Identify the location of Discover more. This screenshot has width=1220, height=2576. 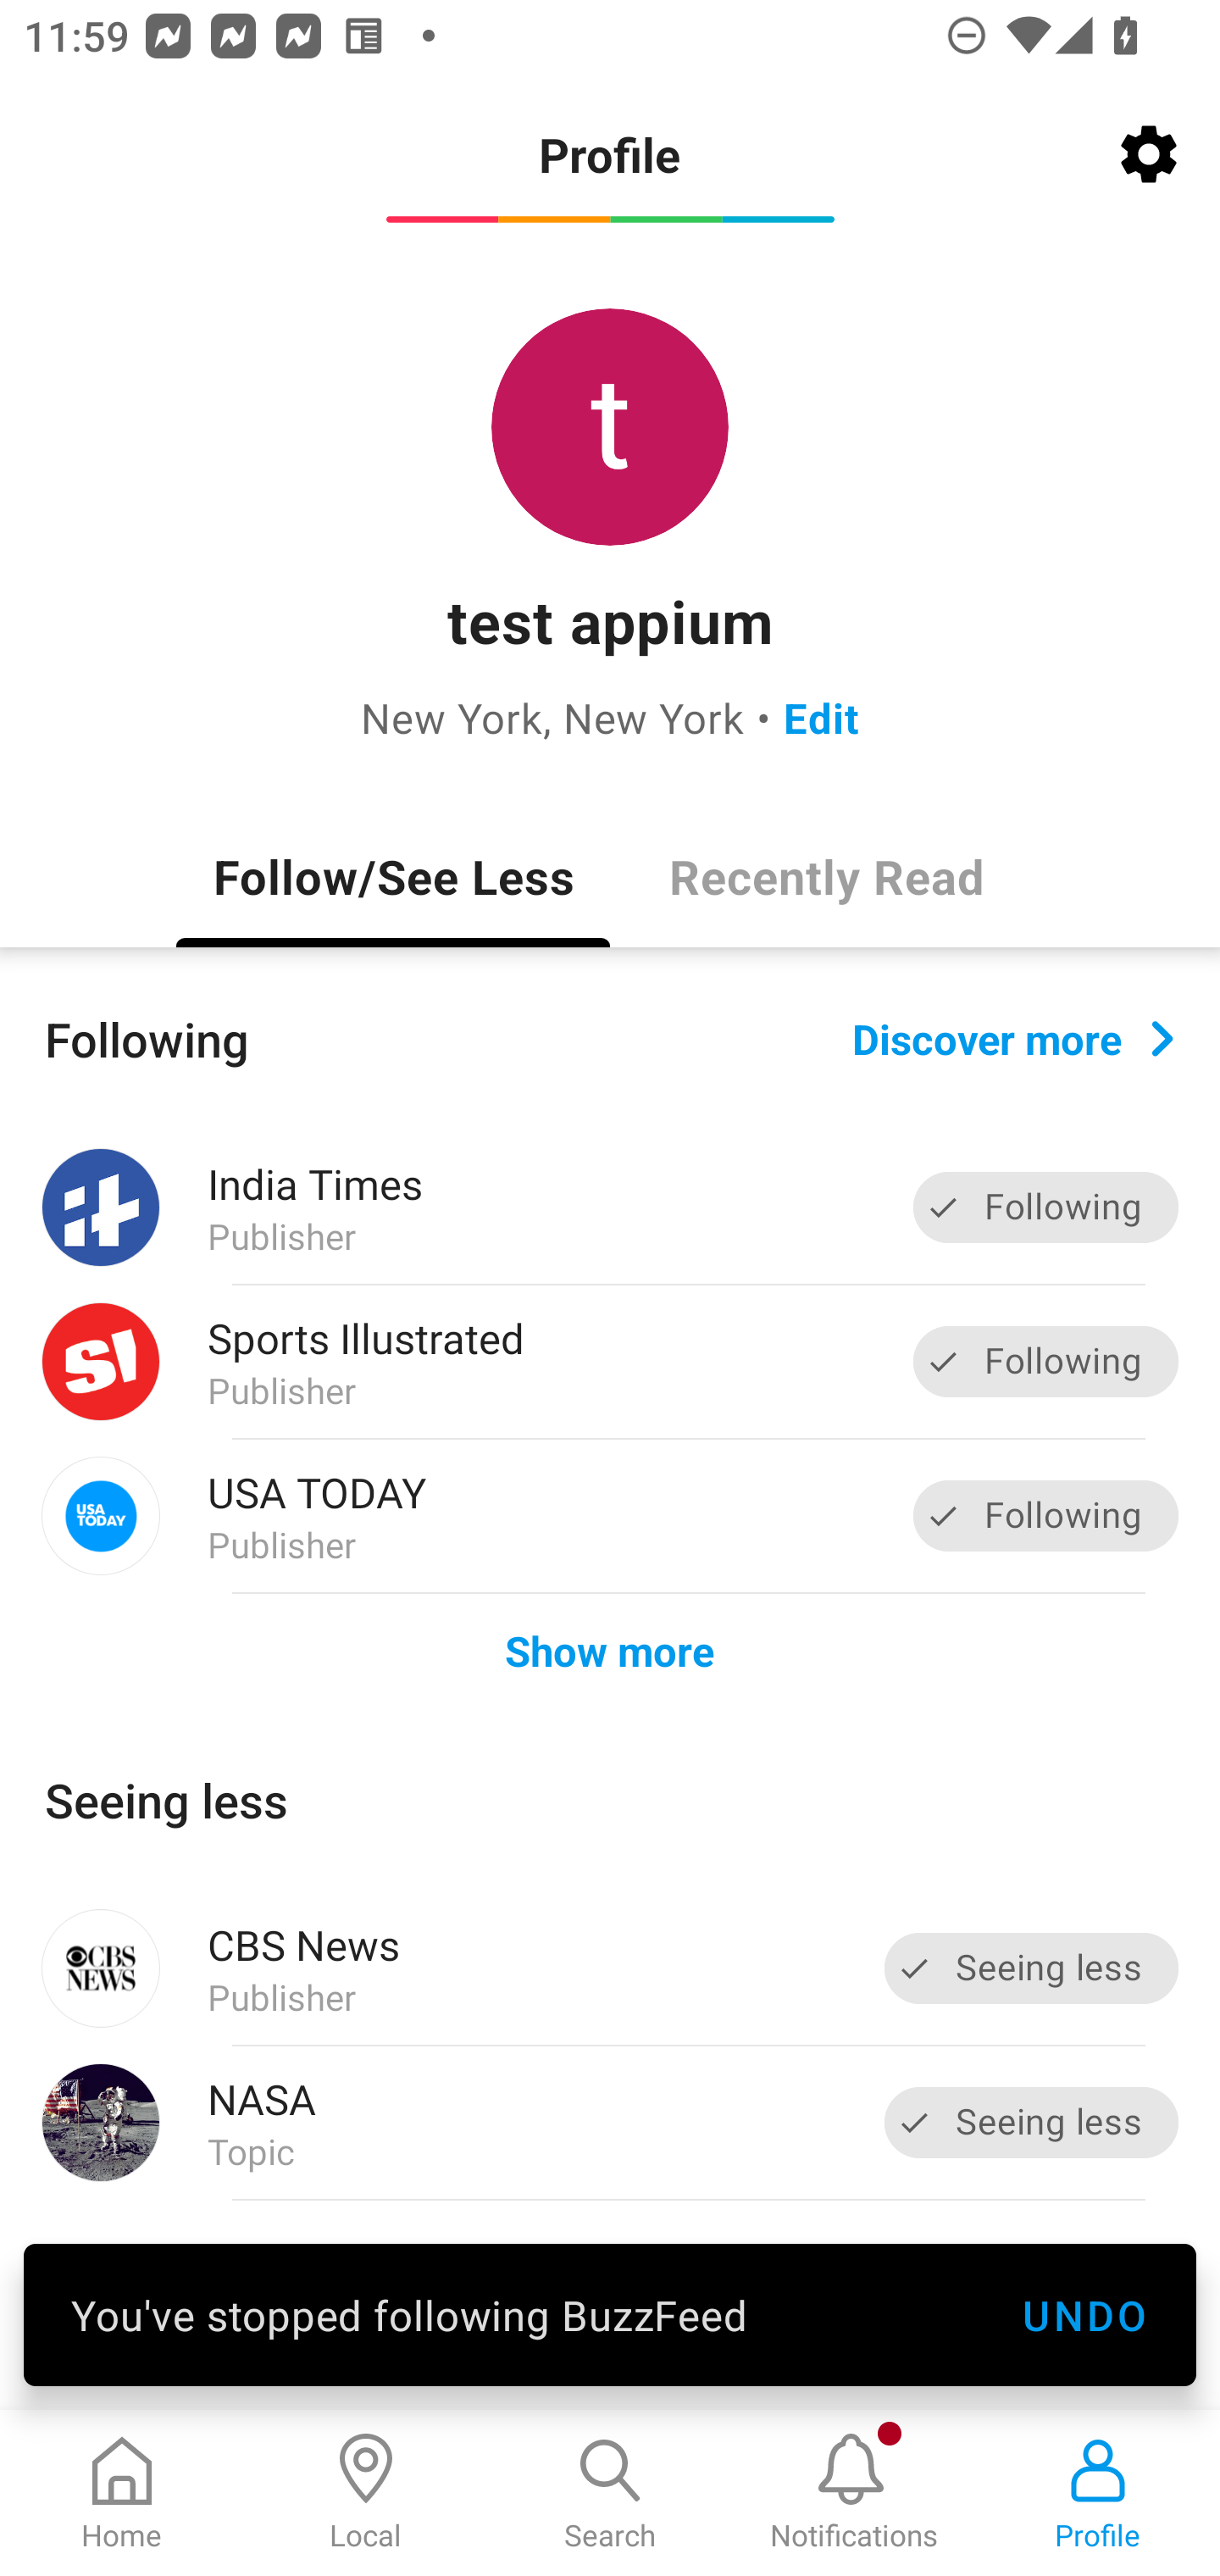
(1013, 1037).